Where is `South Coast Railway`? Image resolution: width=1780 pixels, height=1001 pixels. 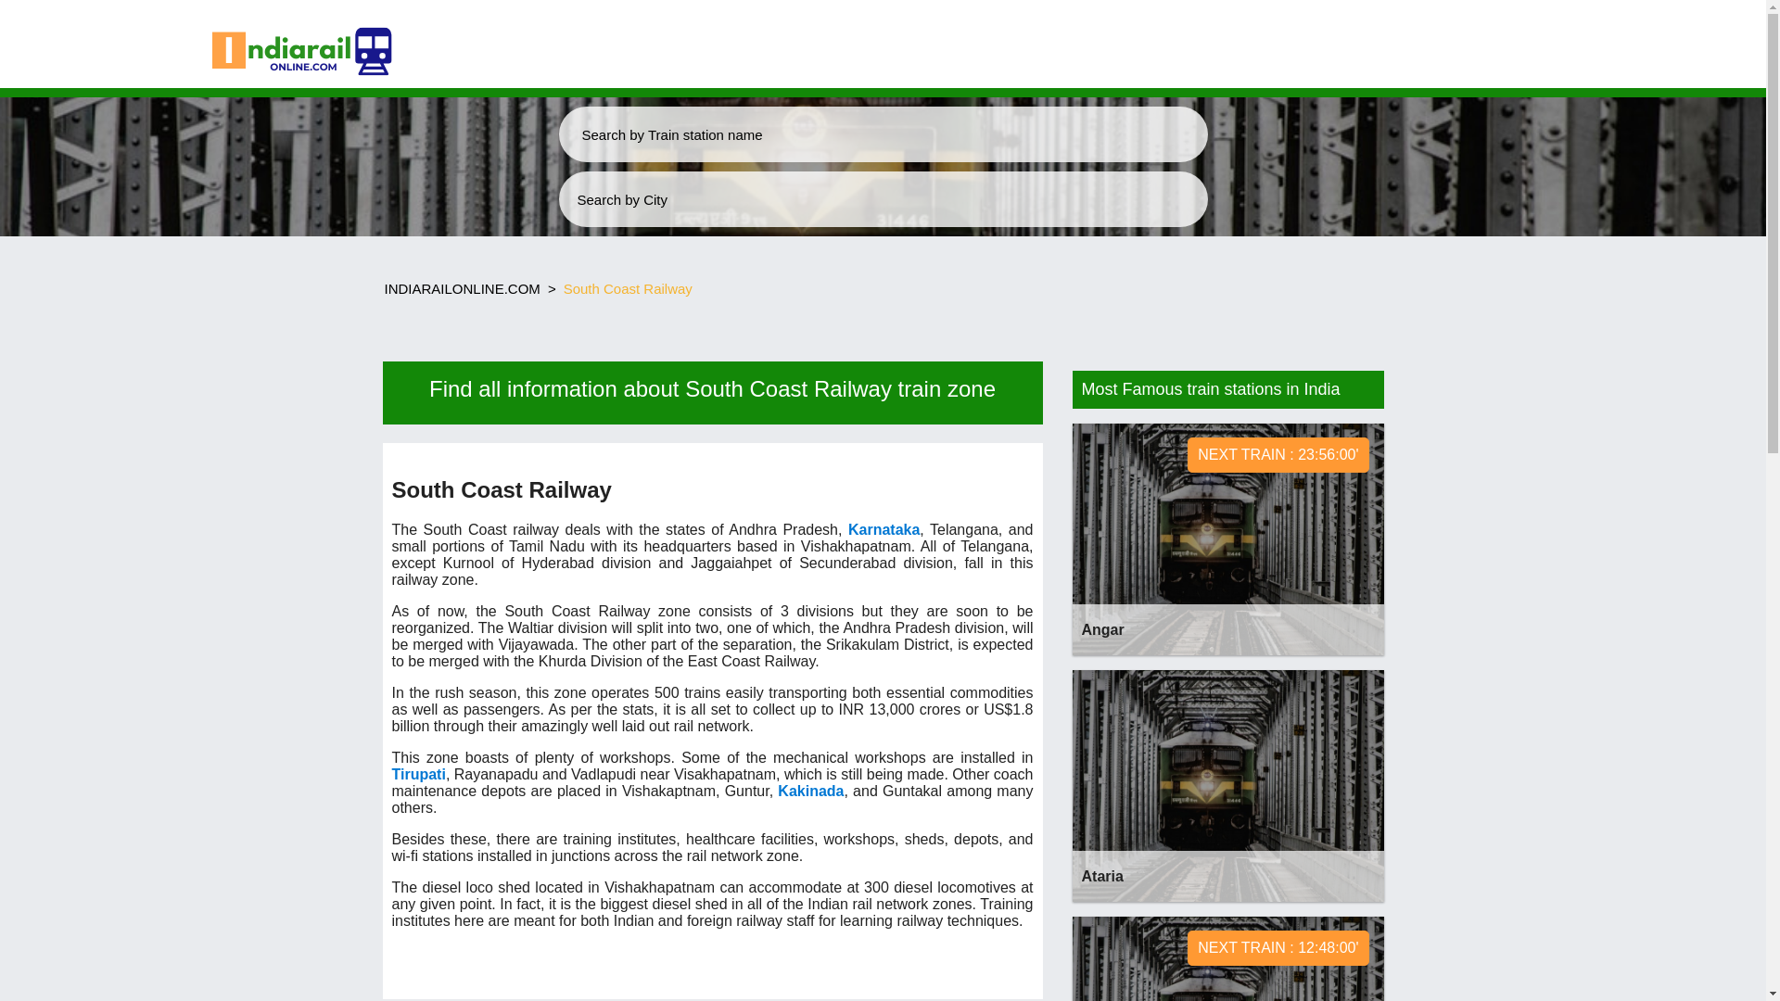 South Coast Railway is located at coordinates (418, 774).